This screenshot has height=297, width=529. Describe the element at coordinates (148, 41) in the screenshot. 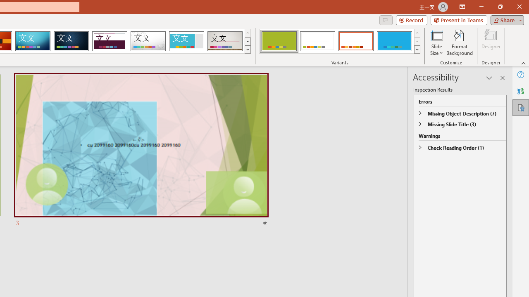

I see `Droplet` at that location.